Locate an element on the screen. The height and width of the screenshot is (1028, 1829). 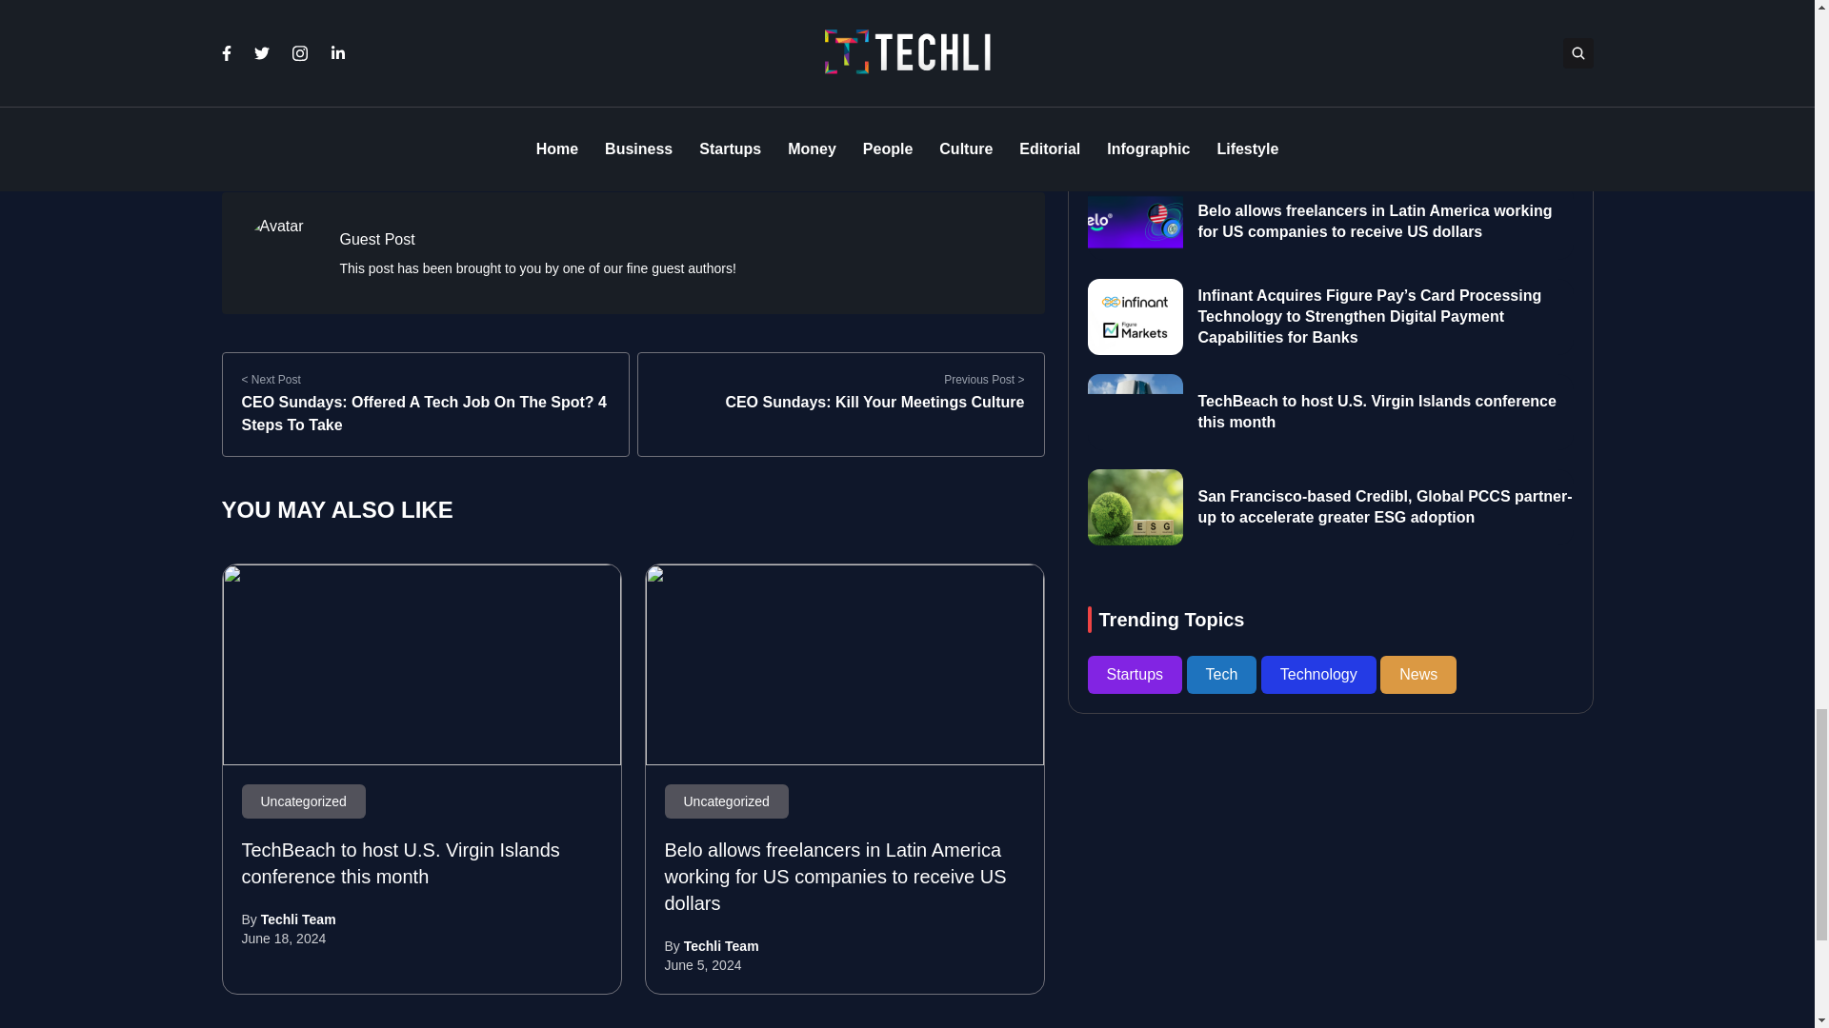
Guest Posts is located at coordinates (375, 97).